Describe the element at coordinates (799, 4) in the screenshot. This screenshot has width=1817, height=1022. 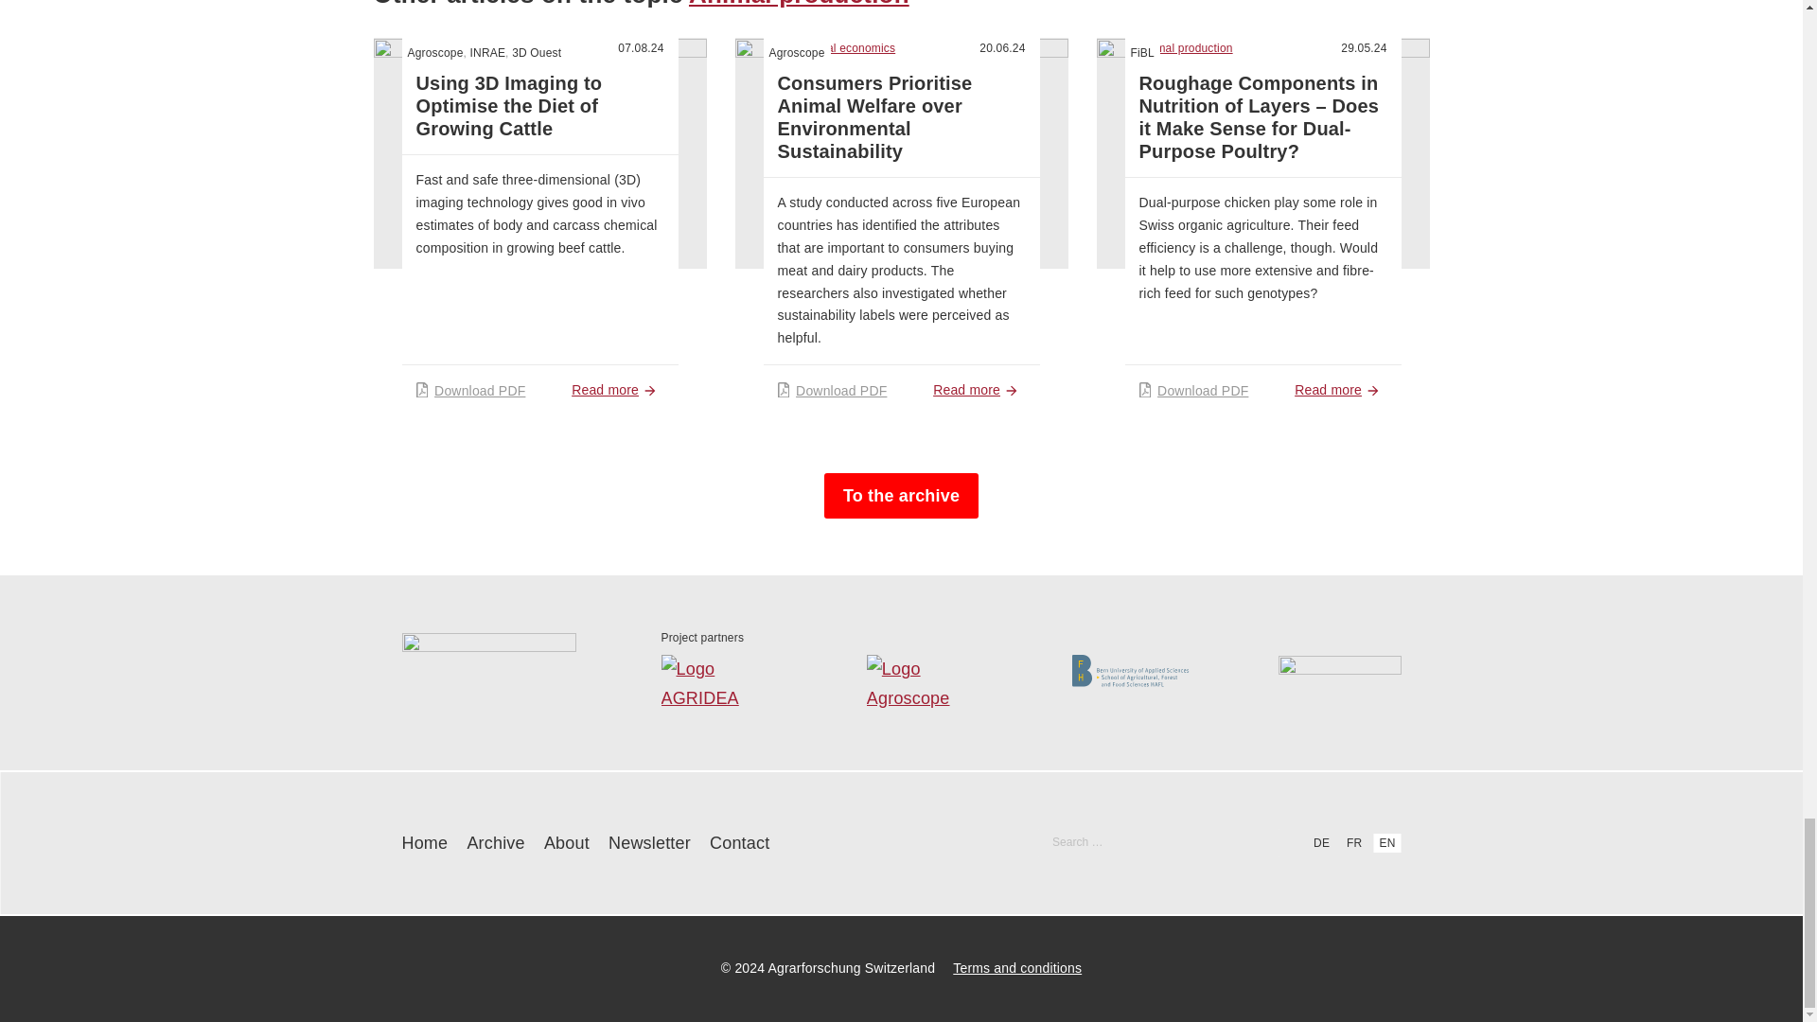
I see `Animal production` at that location.